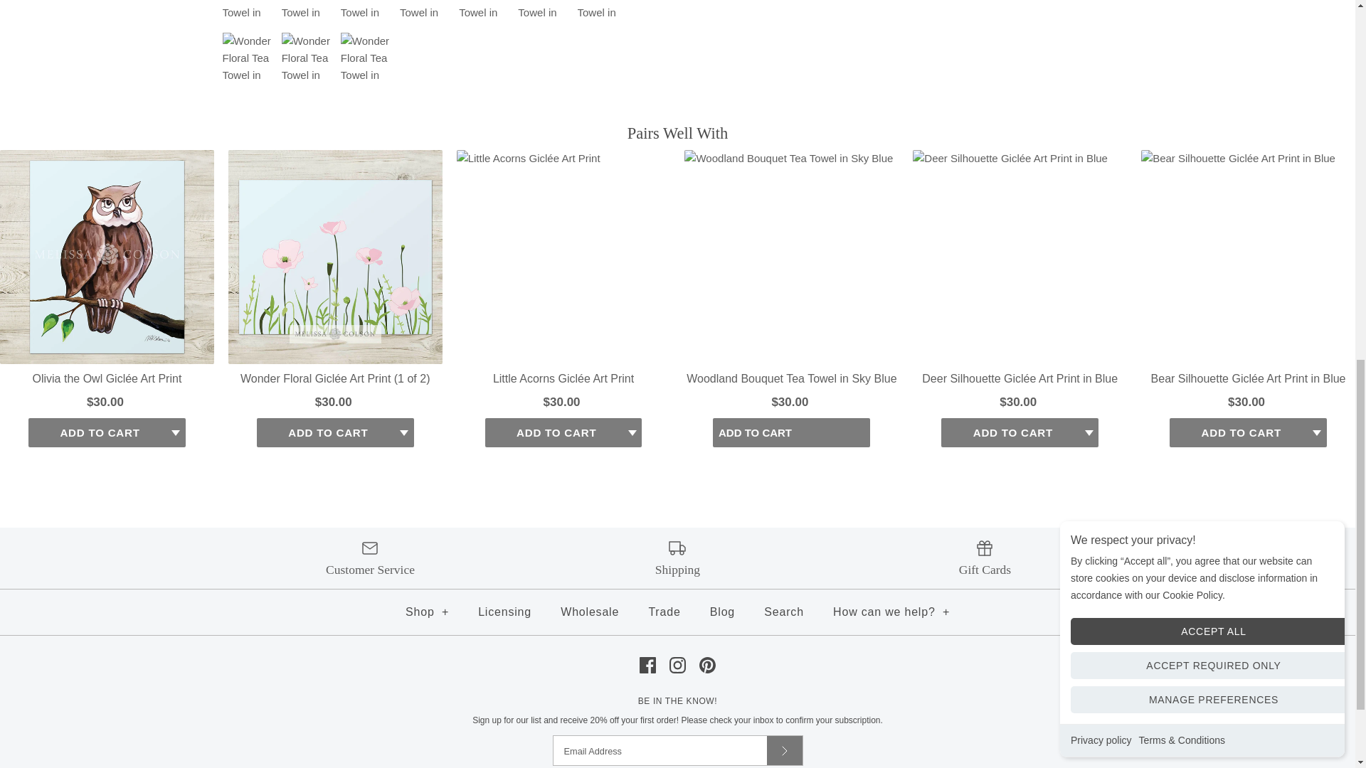  I want to click on Wonder Floral Tea Towel in Sky Blue - Melissa Colson, so click(603, 11).